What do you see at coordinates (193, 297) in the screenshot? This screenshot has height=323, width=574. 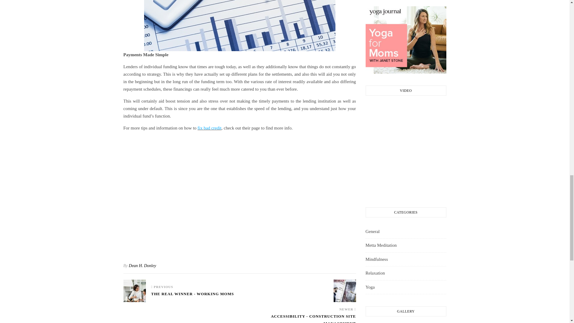 I see `The Real Winner - Working Moms` at bounding box center [193, 297].